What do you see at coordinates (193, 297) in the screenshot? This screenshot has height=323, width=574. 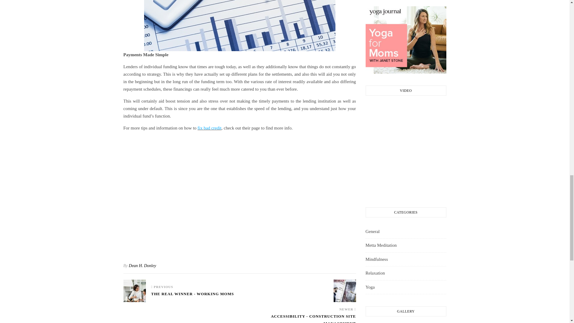 I see `The Real Winner - Working Moms` at bounding box center [193, 297].